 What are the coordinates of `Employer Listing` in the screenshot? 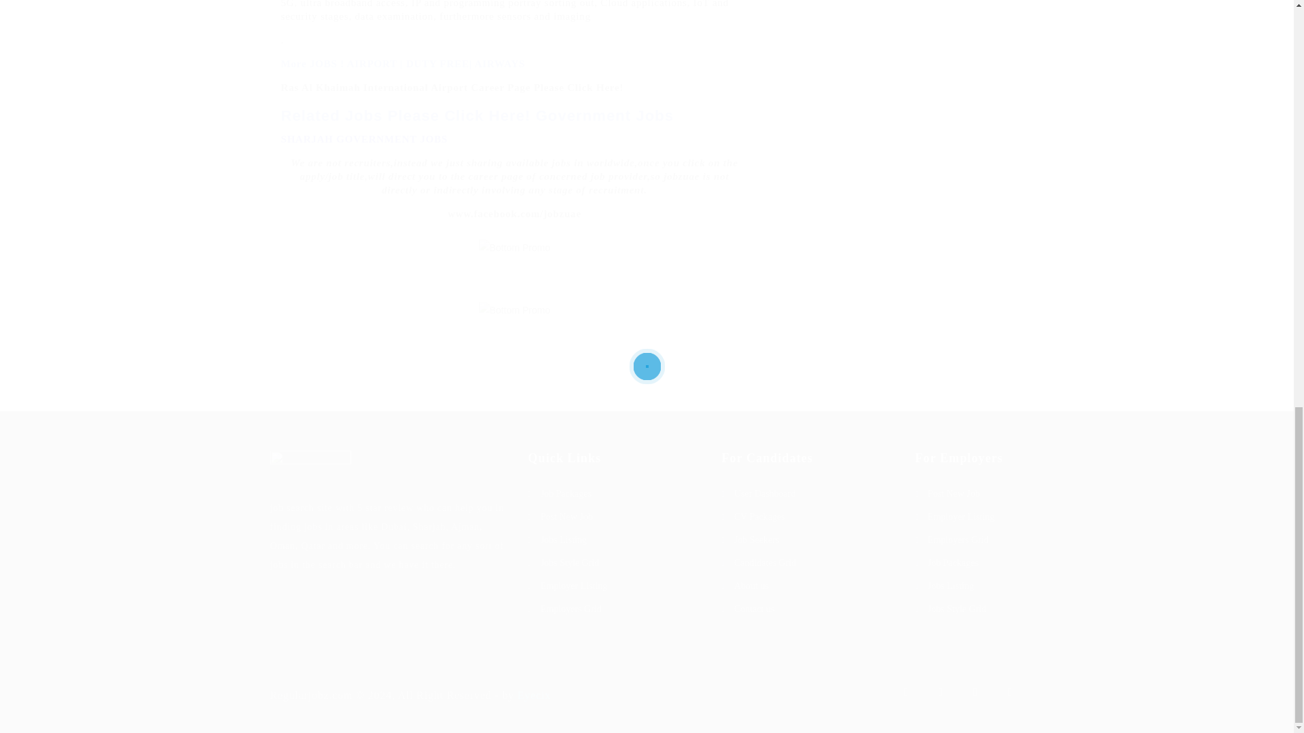 It's located at (614, 586).